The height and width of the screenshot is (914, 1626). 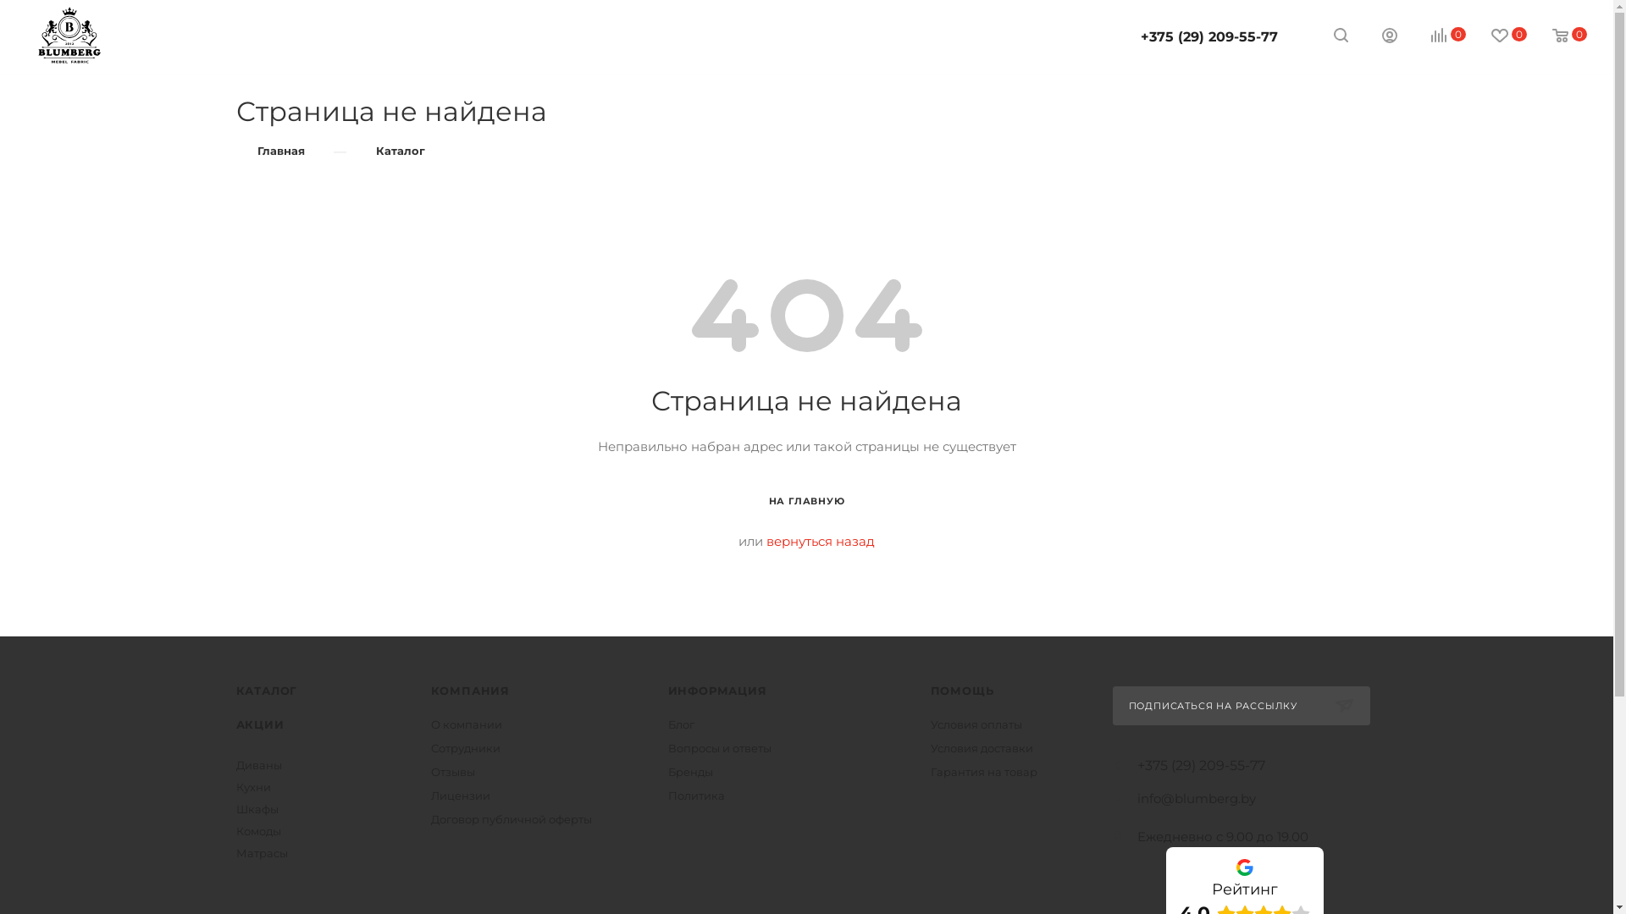 I want to click on info@blumberg.by, so click(x=1196, y=799).